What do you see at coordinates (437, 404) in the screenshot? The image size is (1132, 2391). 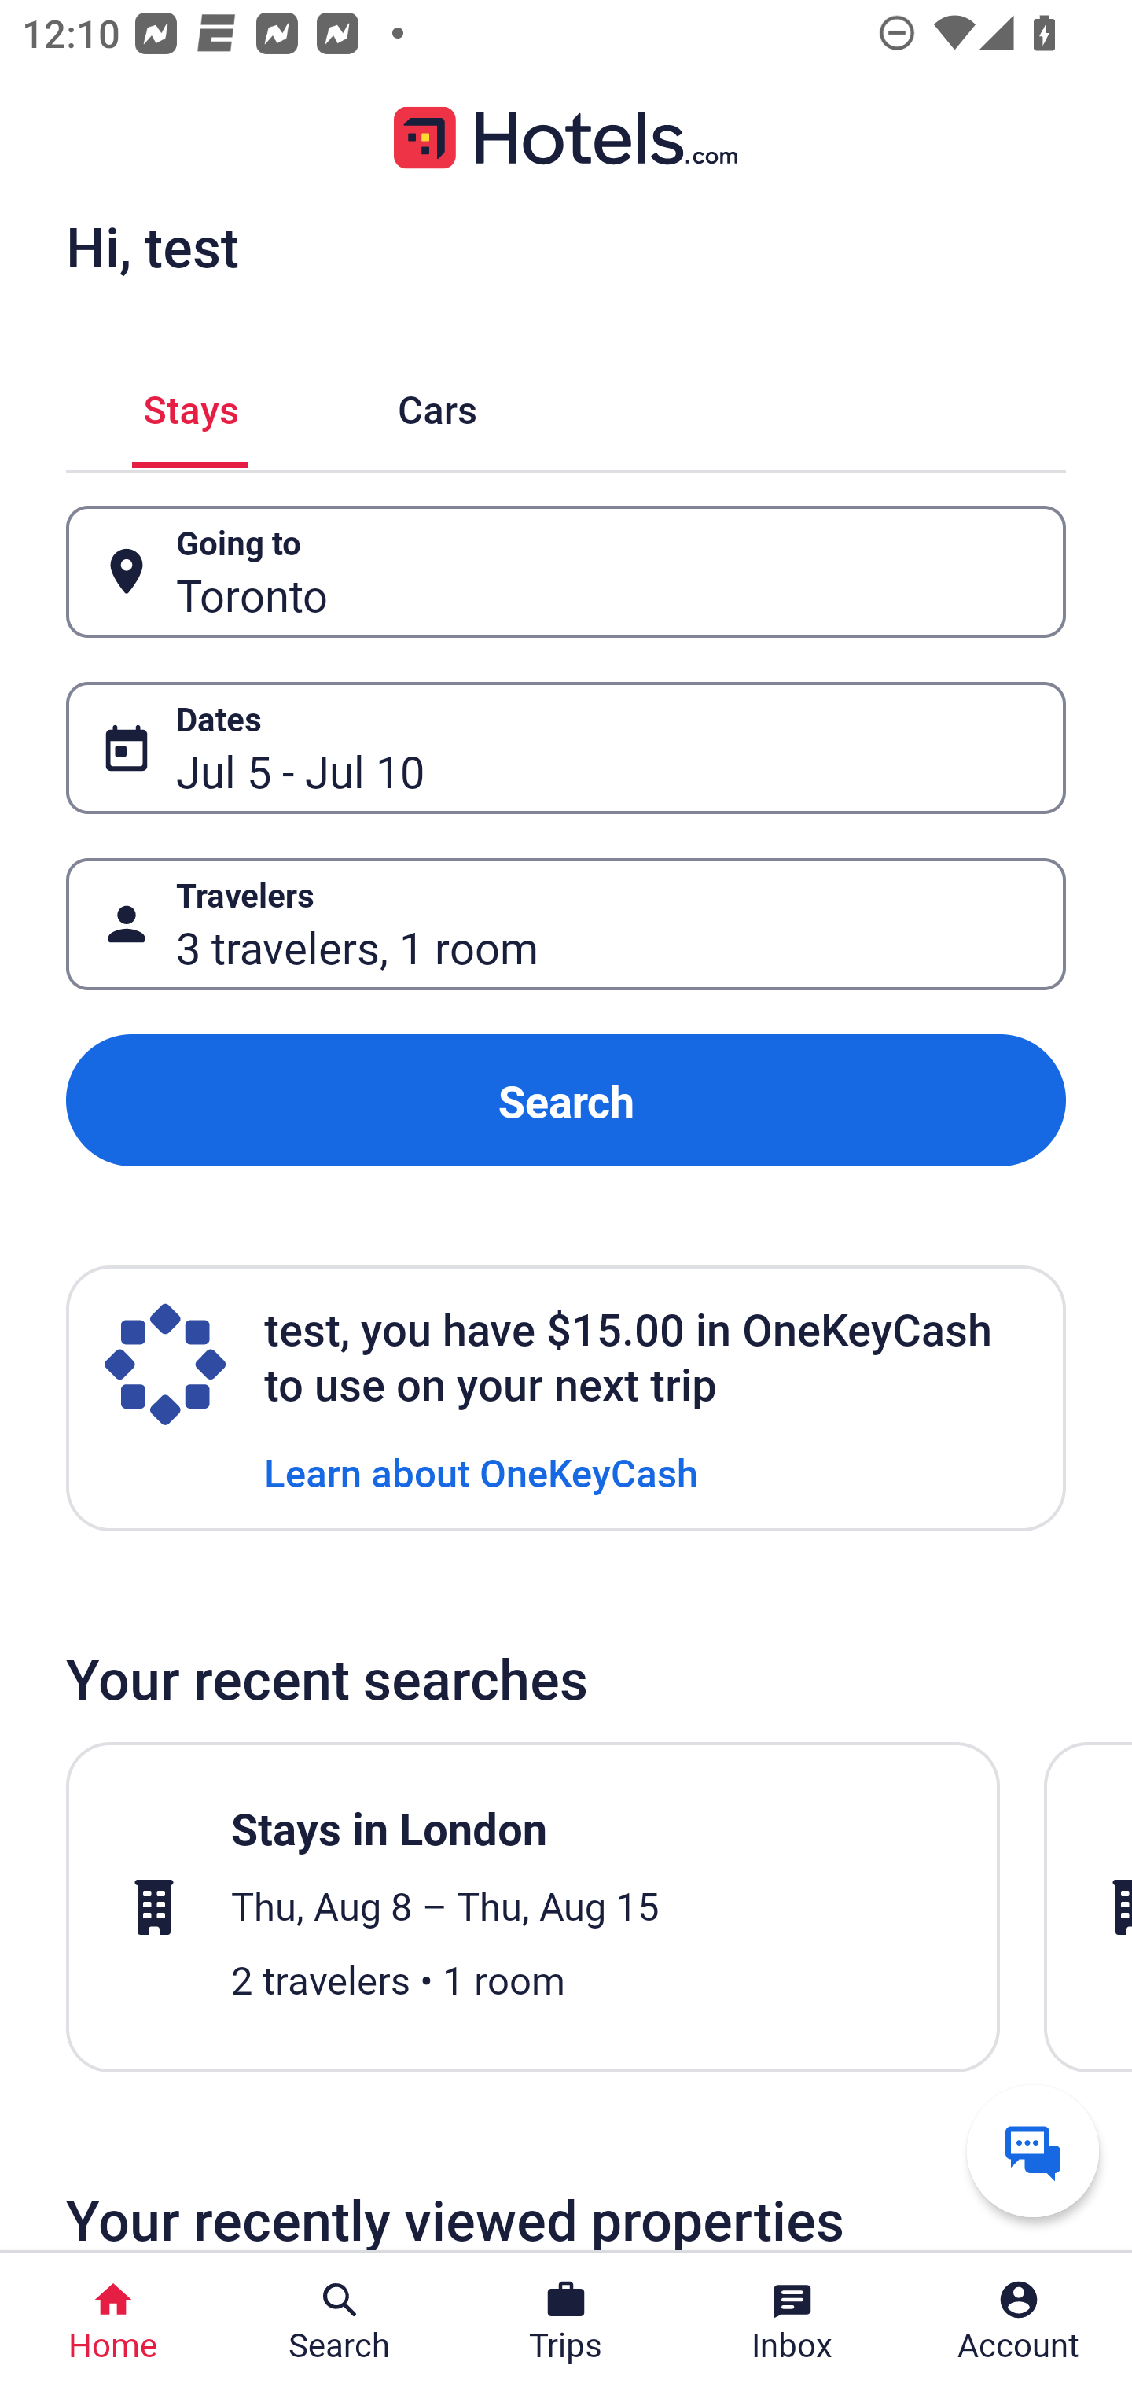 I see `Cars` at bounding box center [437, 404].